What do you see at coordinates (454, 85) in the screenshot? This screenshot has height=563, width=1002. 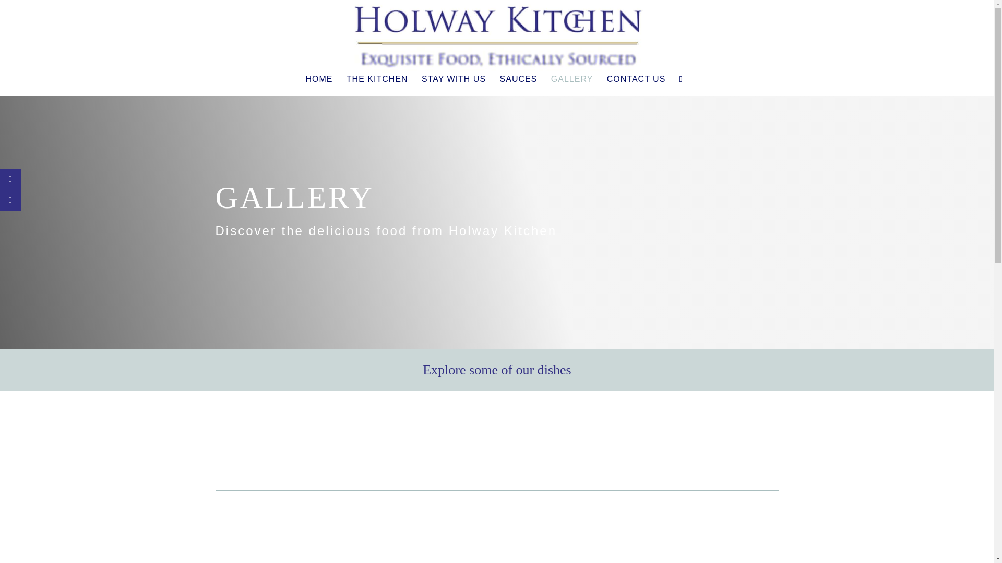 I see `STAY WITH US` at bounding box center [454, 85].